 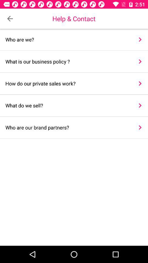 I want to click on jump to what do we item, so click(x=68, y=105).